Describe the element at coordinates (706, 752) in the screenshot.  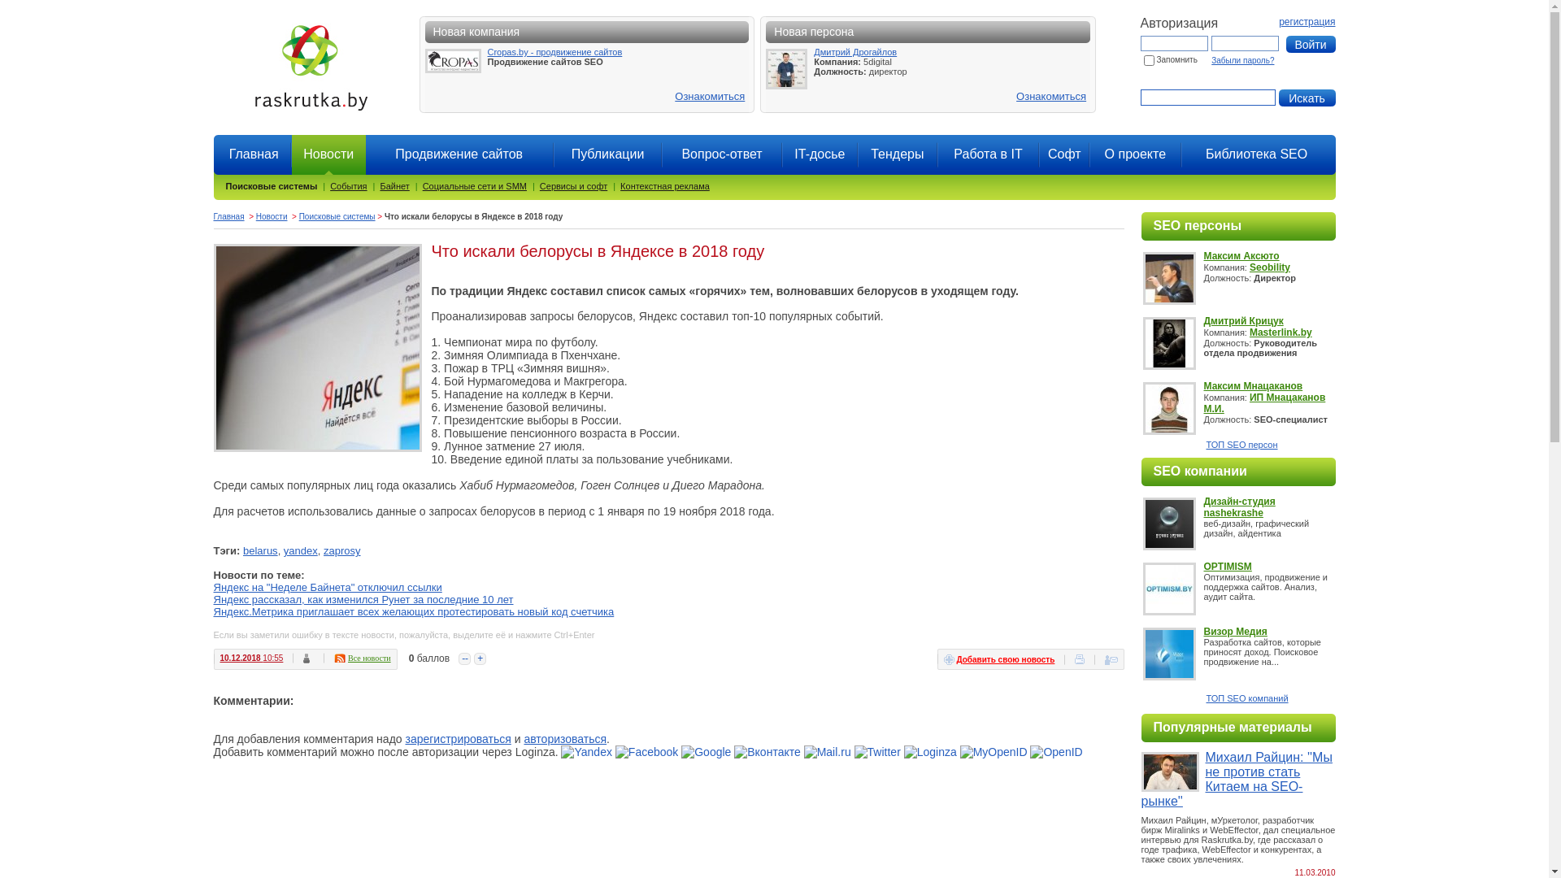
I see `Google Accounts` at that location.